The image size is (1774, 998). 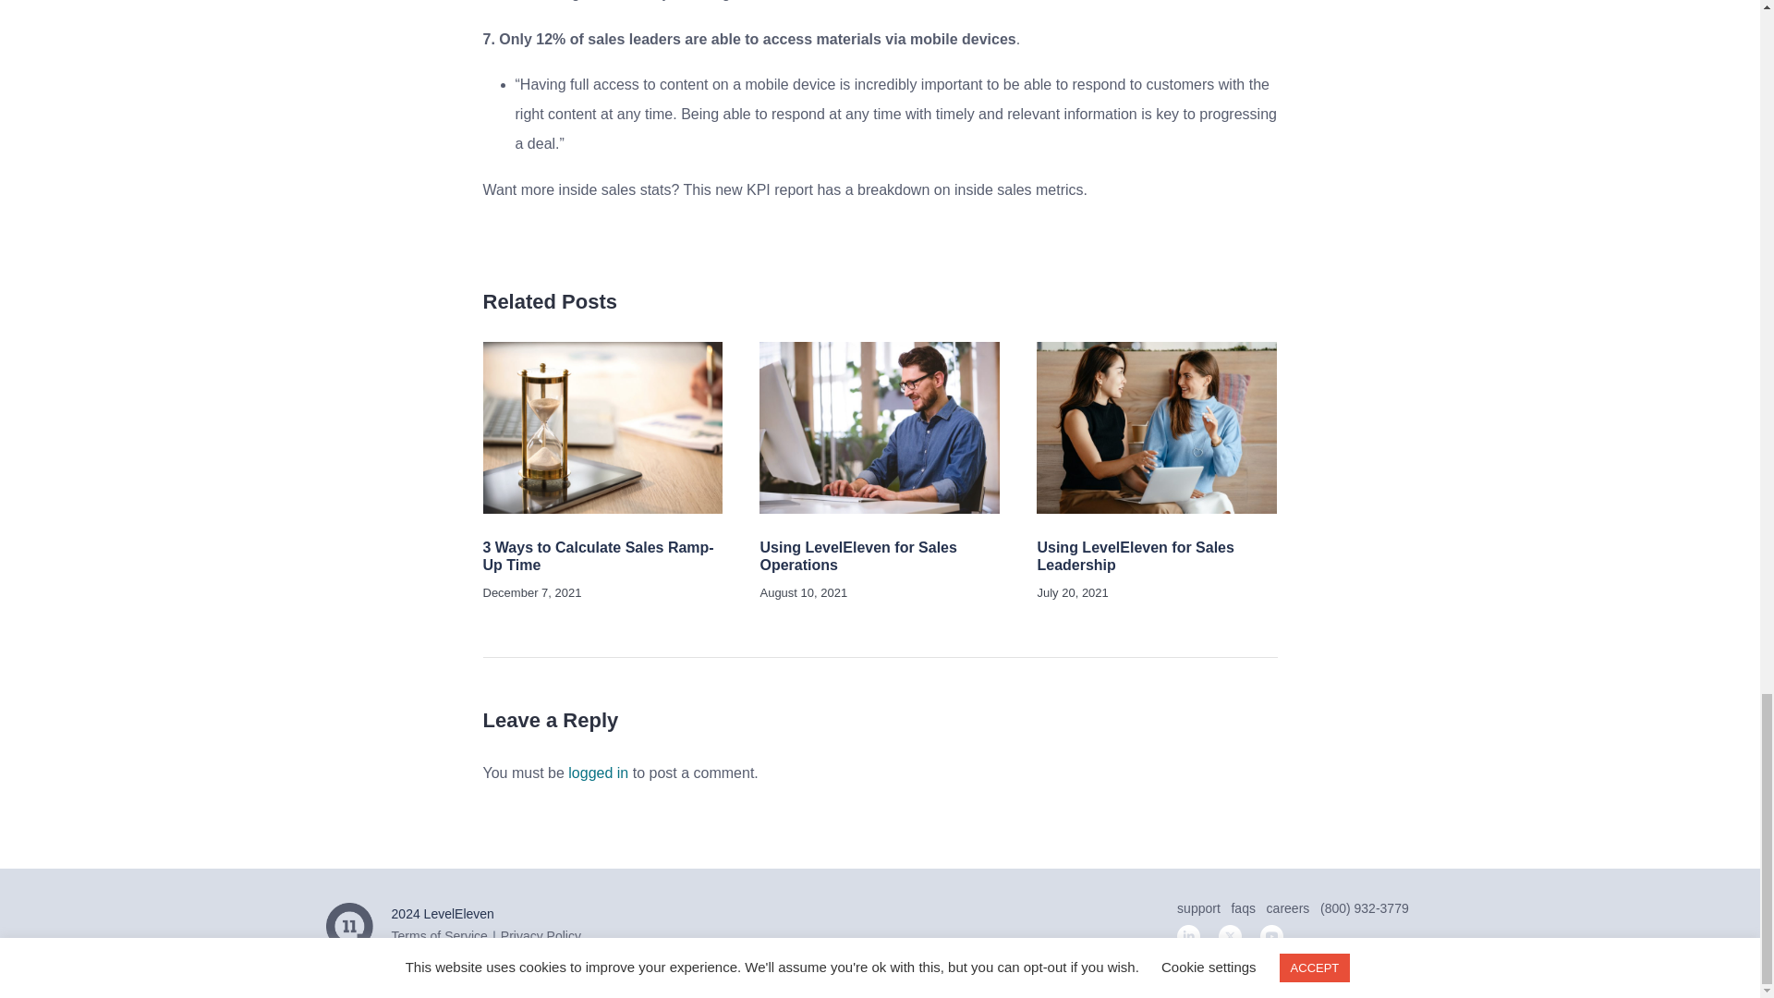 I want to click on Using LevelEleven for Sales Operations, so click(x=857, y=556).